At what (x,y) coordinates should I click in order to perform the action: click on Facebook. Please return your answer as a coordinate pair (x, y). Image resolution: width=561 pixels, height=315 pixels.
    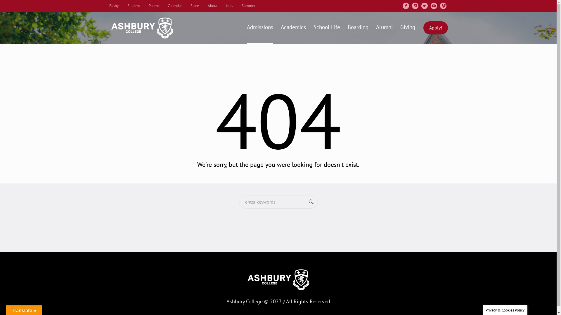
    Looking at the image, I should click on (406, 6).